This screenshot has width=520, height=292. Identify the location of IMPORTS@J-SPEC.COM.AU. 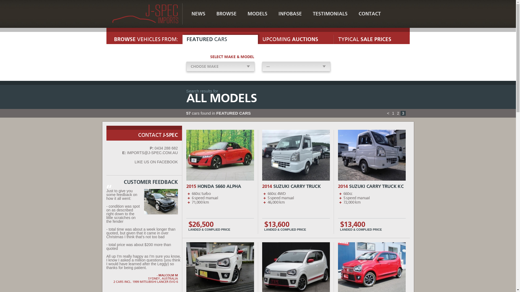
(152, 153).